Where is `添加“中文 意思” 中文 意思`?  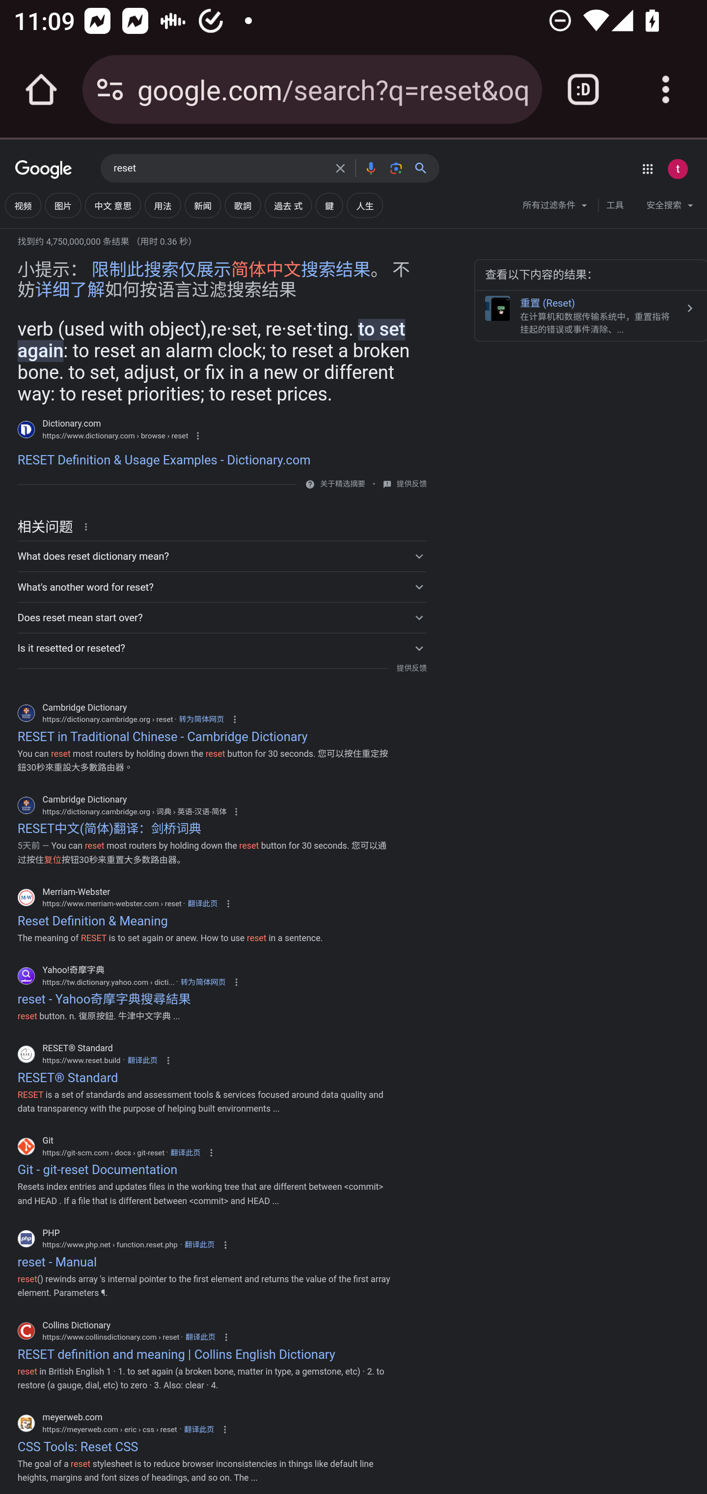 添加“中文 意思” 中文 意思 is located at coordinates (112, 205).